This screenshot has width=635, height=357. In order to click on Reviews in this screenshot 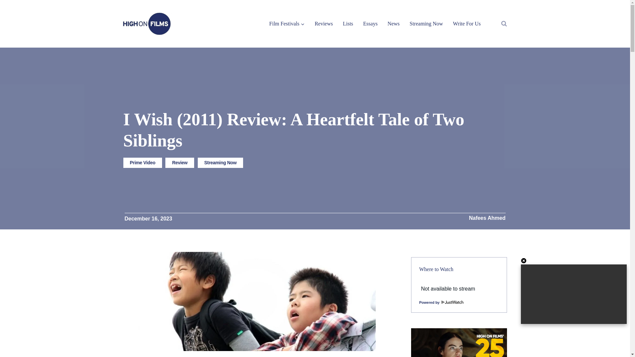, I will do `click(323, 23)`.